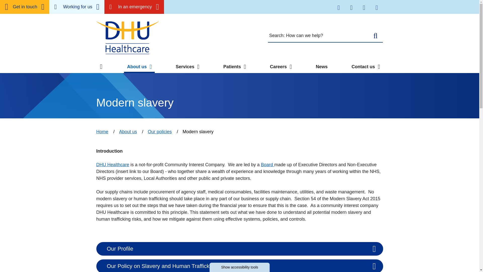  Describe the element at coordinates (351, 7) in the screenshot. I see `Facebook` at that location.